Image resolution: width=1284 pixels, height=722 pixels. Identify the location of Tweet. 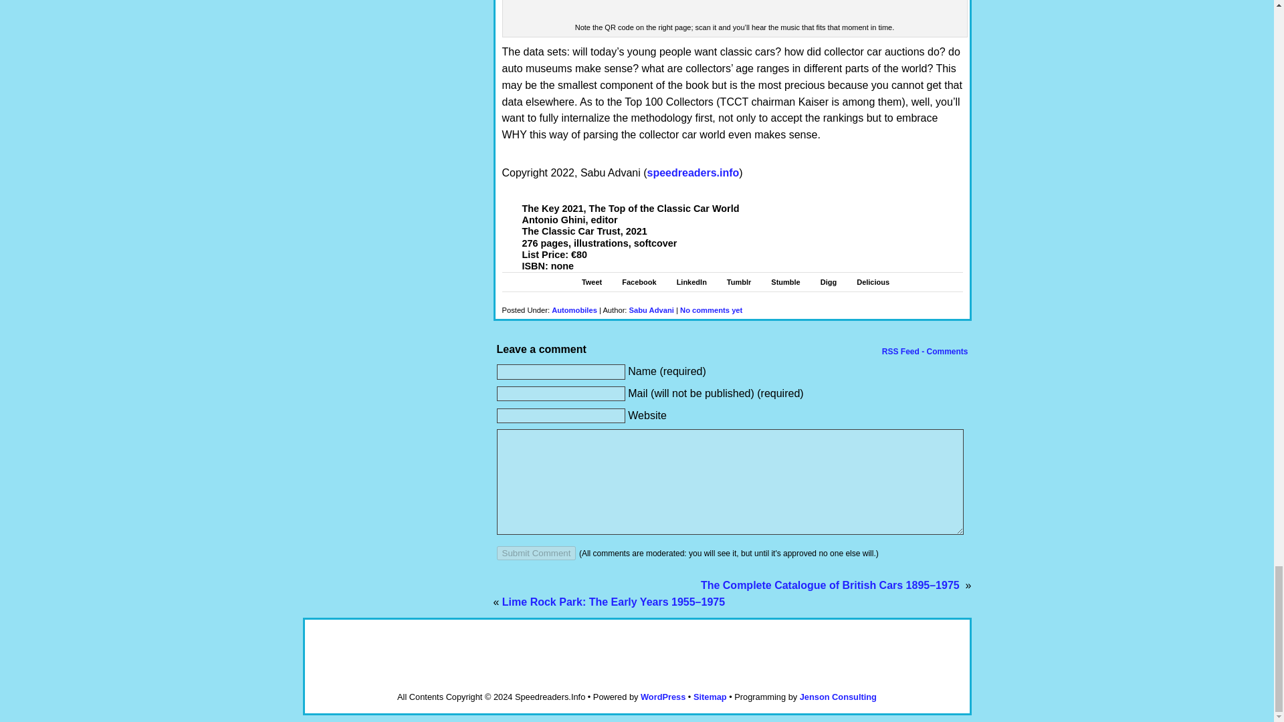
(591, 281).